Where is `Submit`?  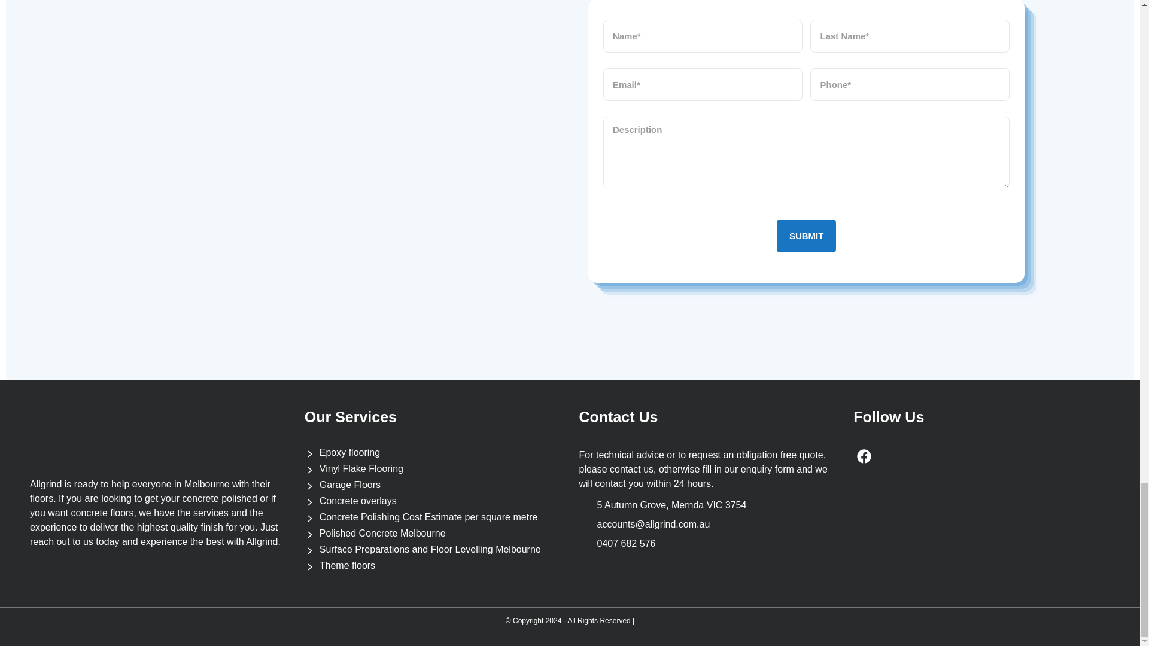
Submit is located at coordinates (806, 236).